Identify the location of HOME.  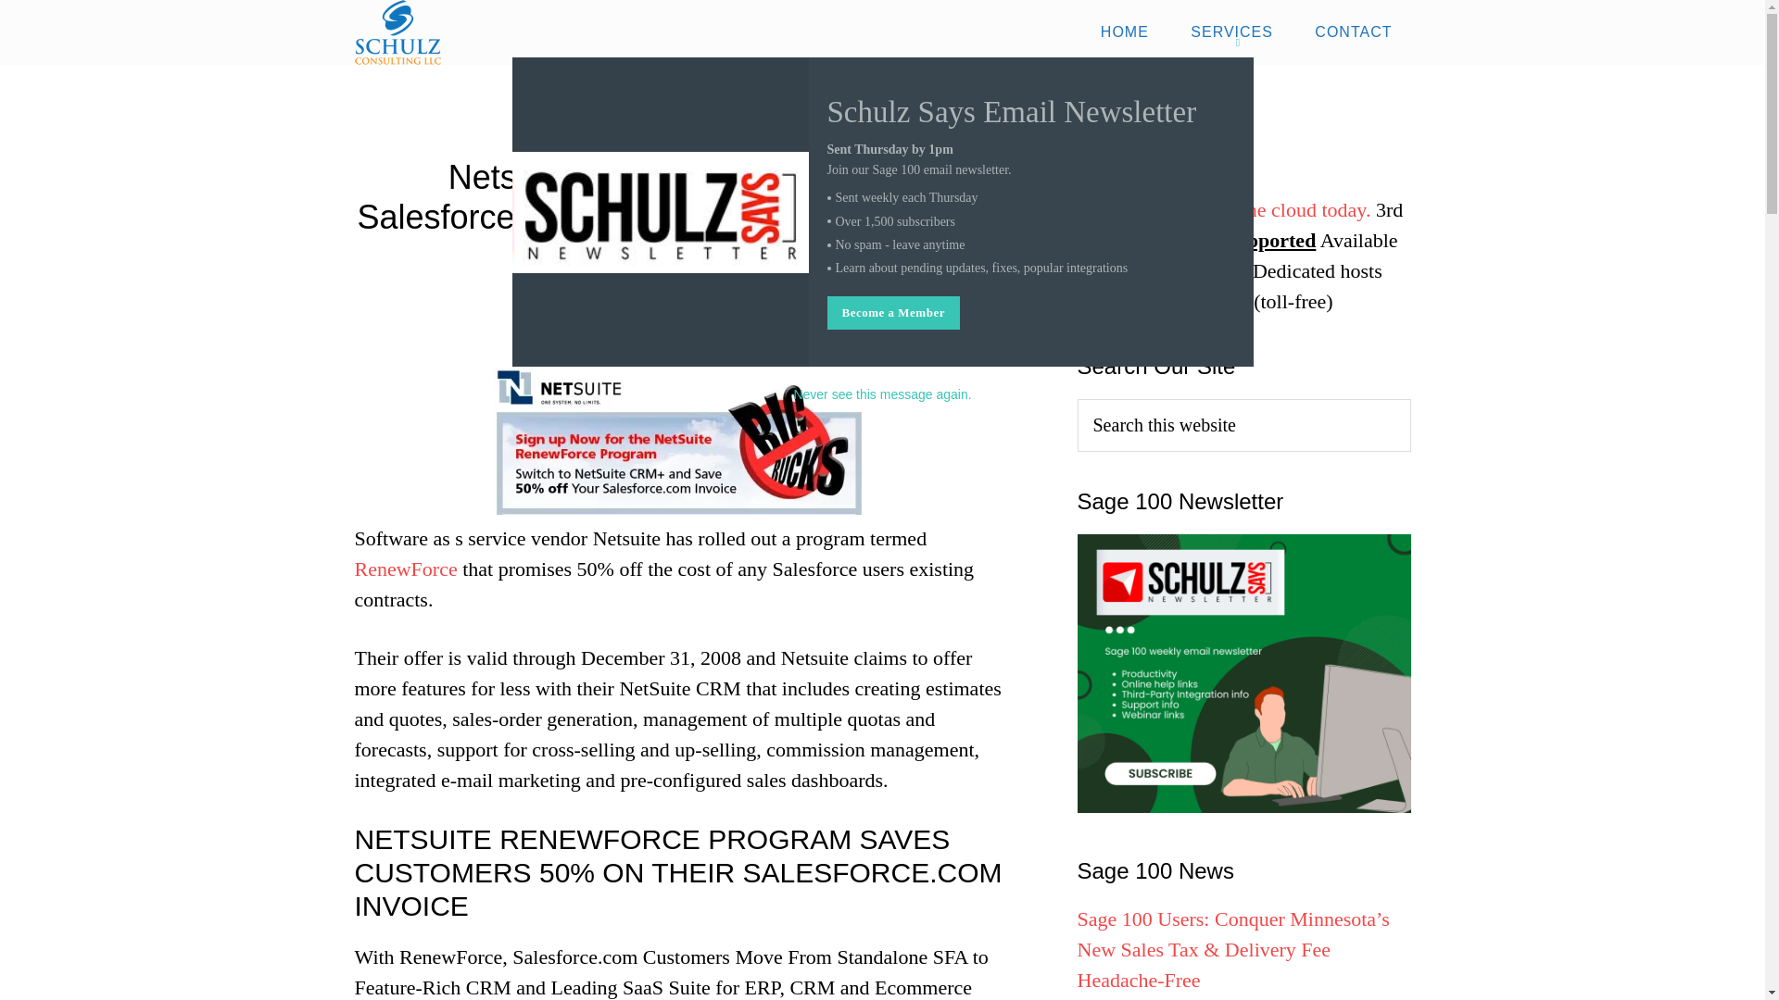
(1124, 32).